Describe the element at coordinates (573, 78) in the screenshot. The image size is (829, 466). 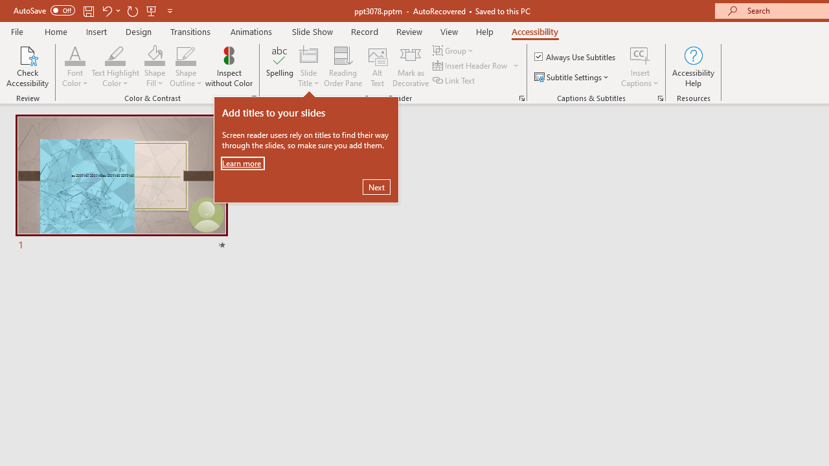
I see `Subtitle Settings` at that location.